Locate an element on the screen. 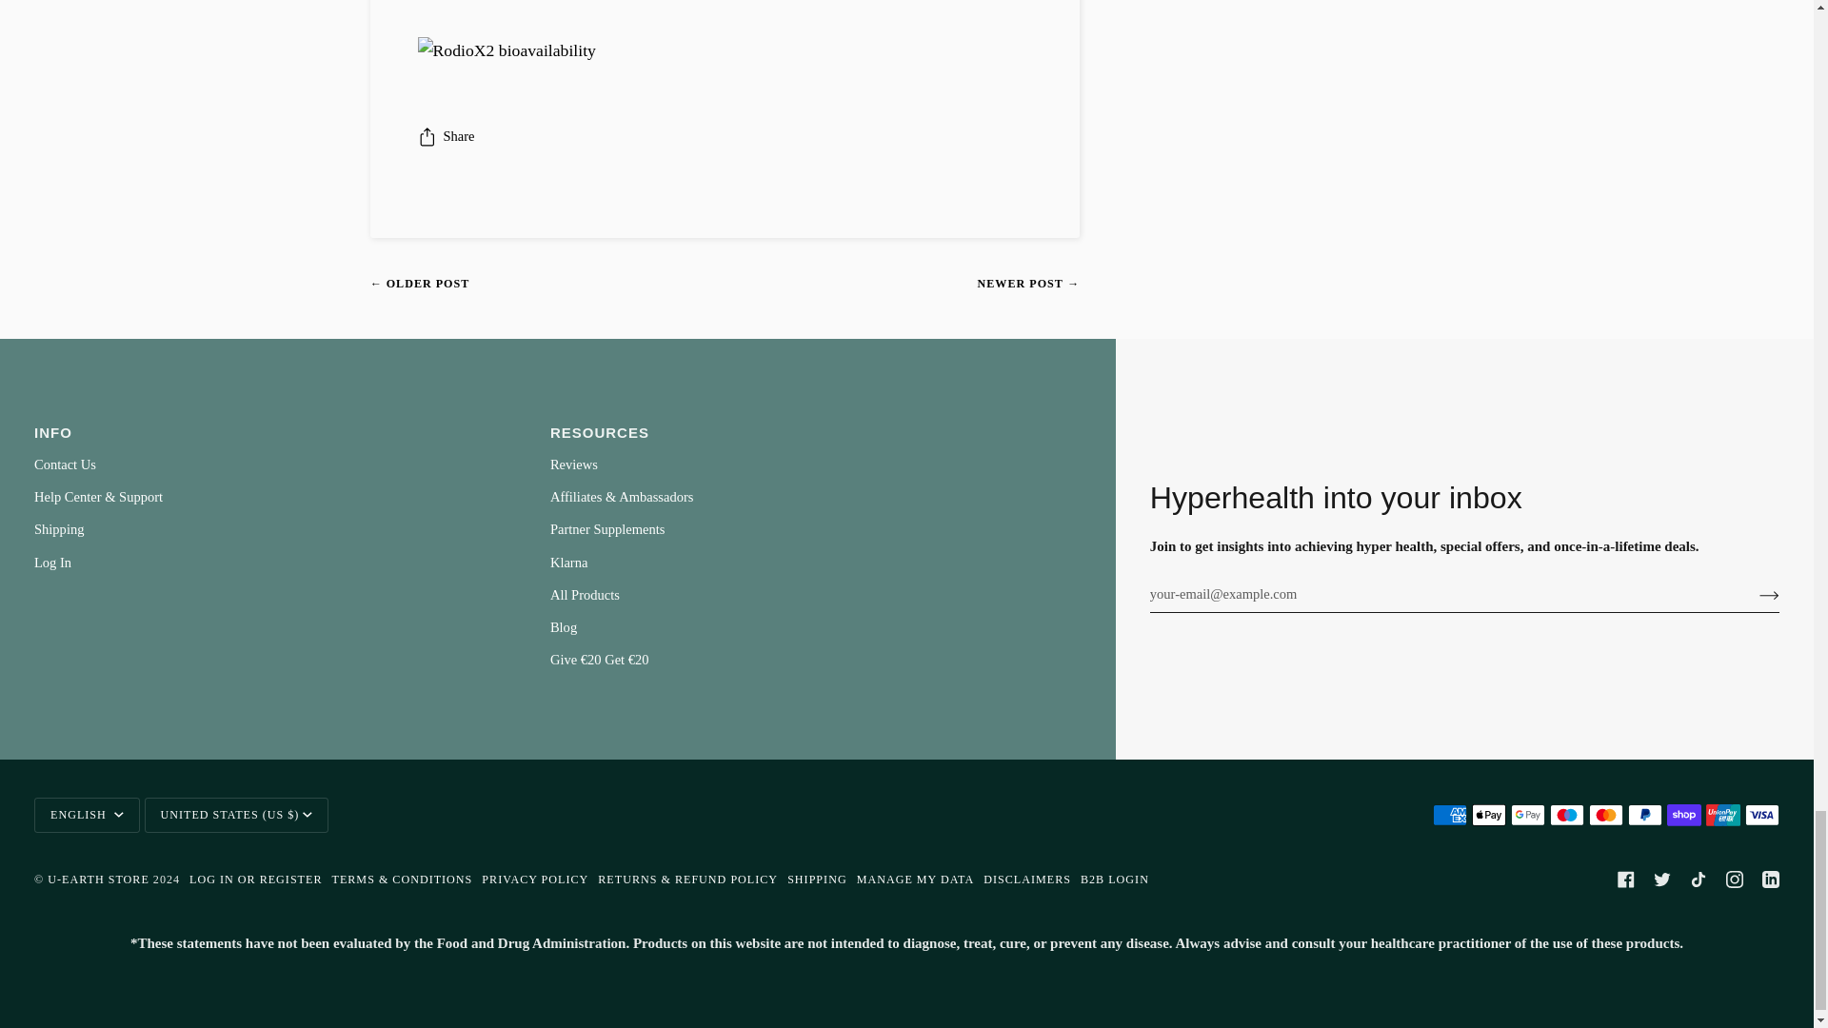  Linkedin is located at coordinates (1770, 880).